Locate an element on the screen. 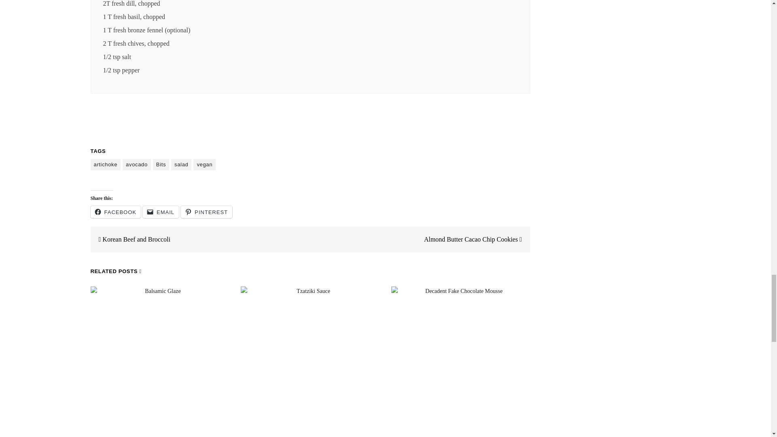 The image size is (777, 437). Bits is located at coordinates (161, 165).